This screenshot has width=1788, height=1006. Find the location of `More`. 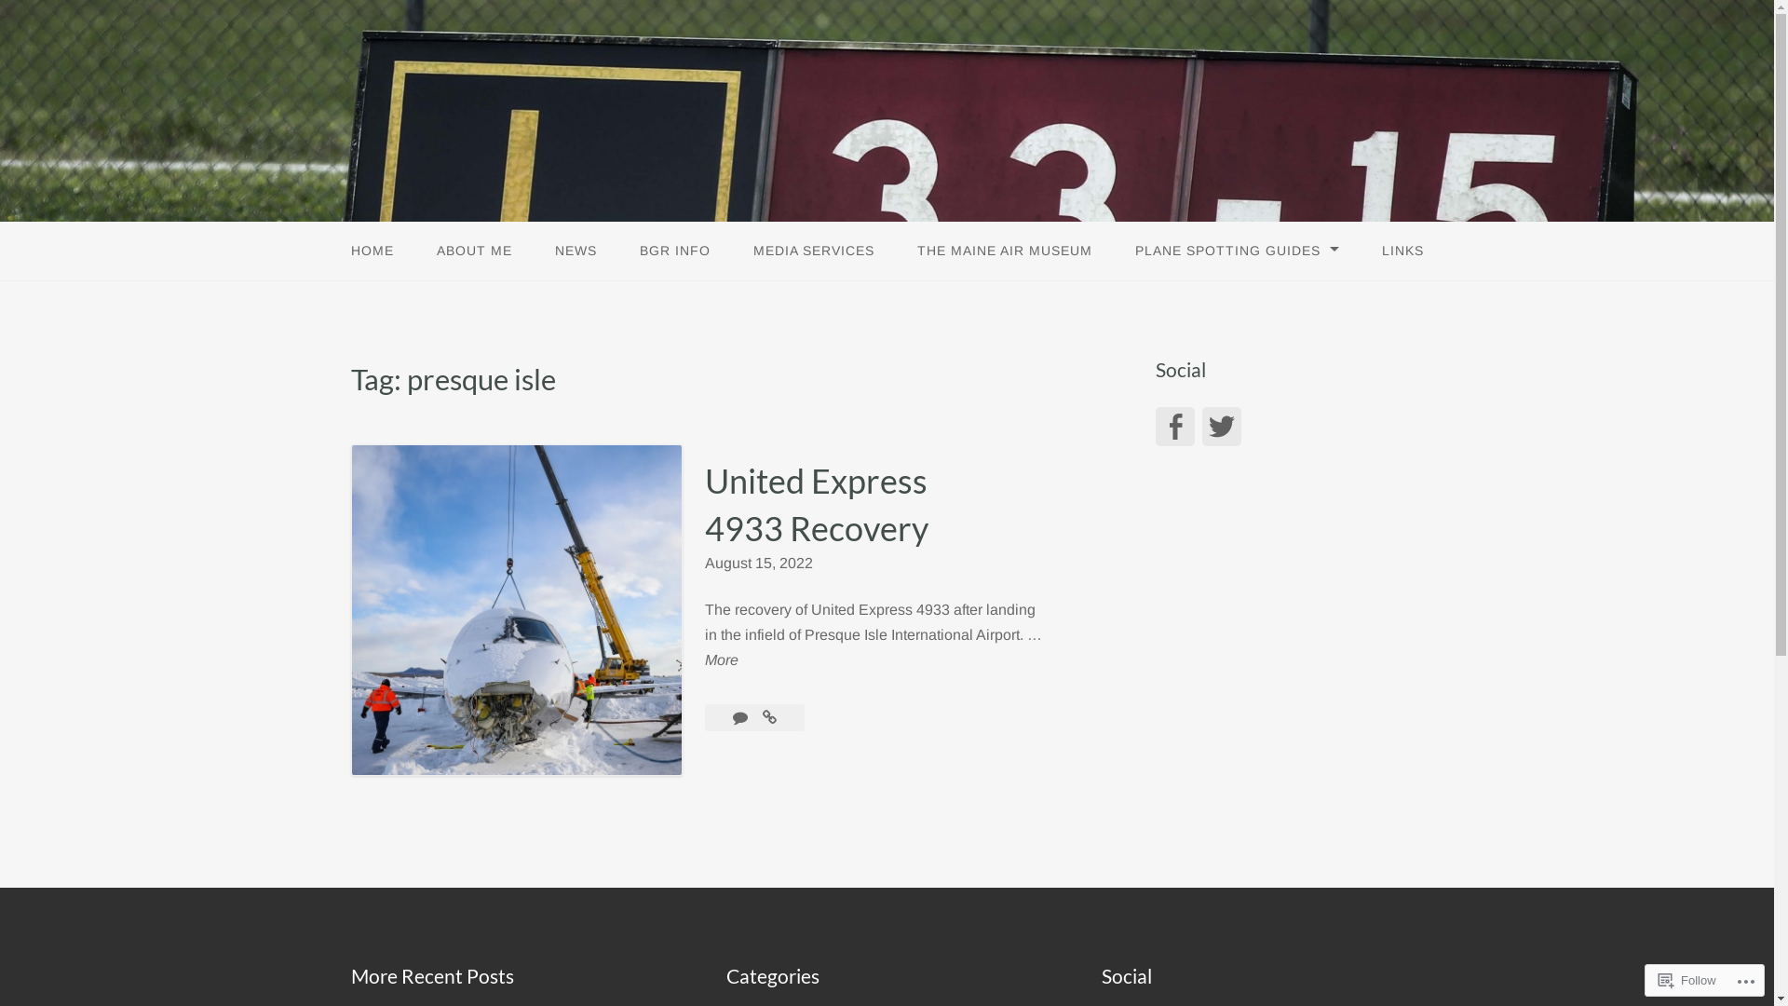

More is located at coordinates (721, 659).